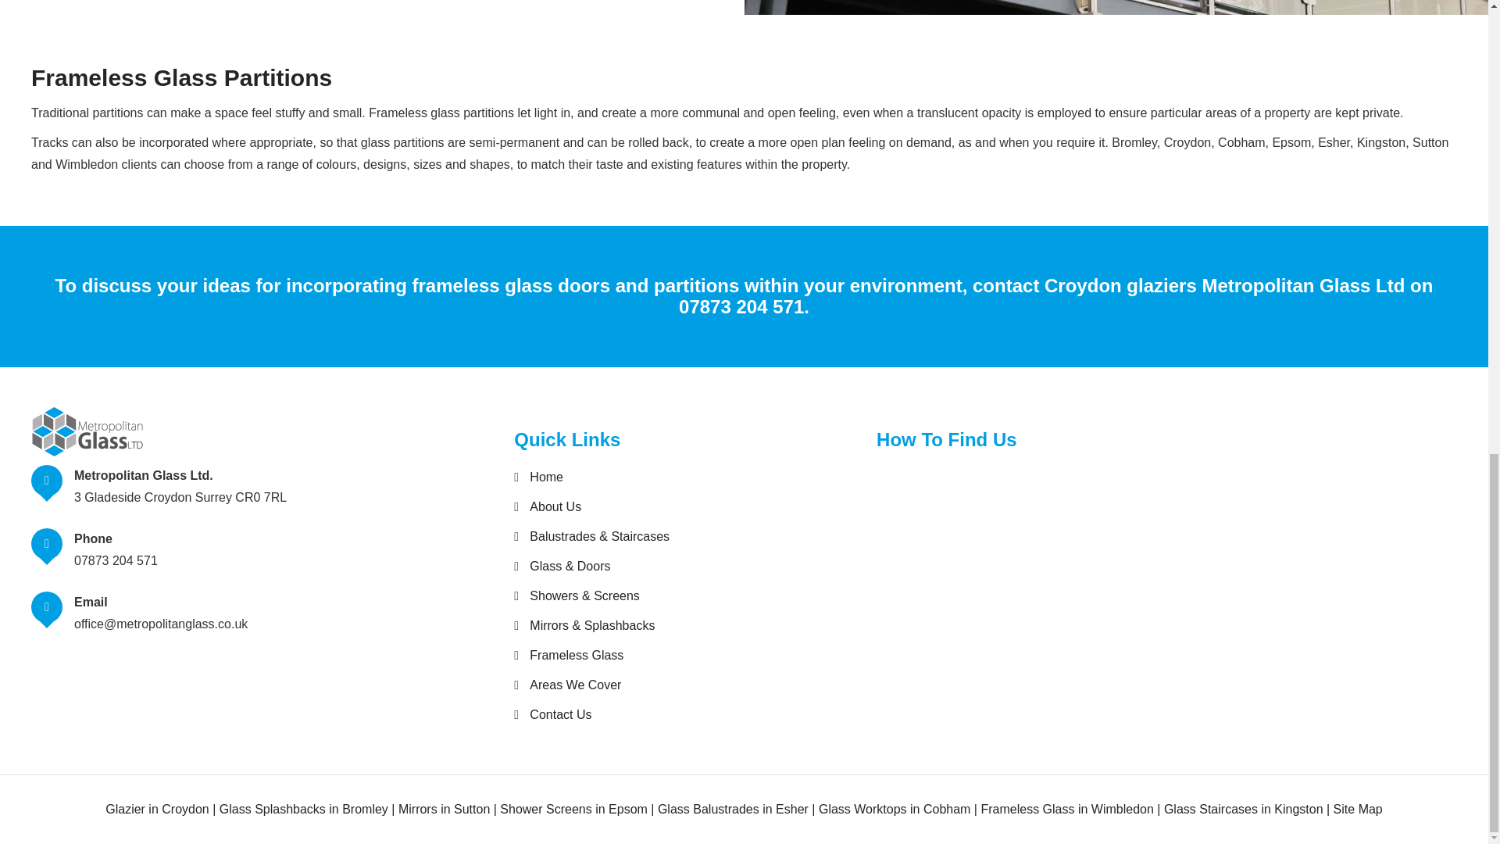 Image resolution: width=1500 pixels, height=844 pixels. I want to click on Glass Balustrades in Esher, so click(733, 810).